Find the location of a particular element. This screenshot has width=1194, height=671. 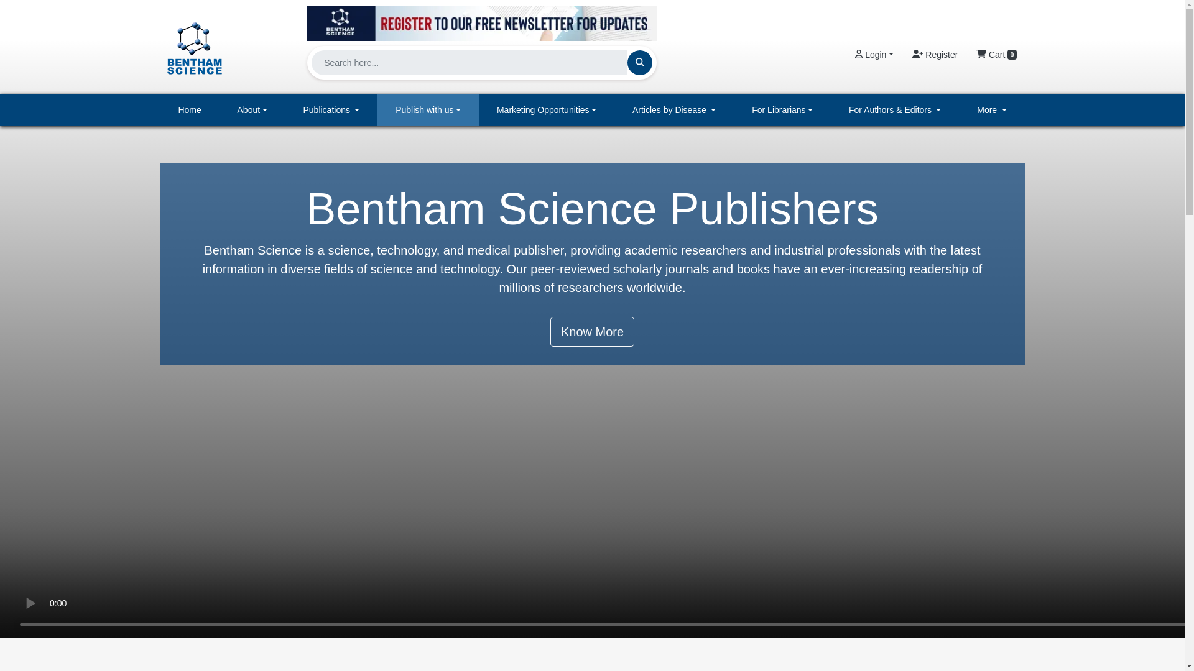

Home is located at coordinates (190, 111).